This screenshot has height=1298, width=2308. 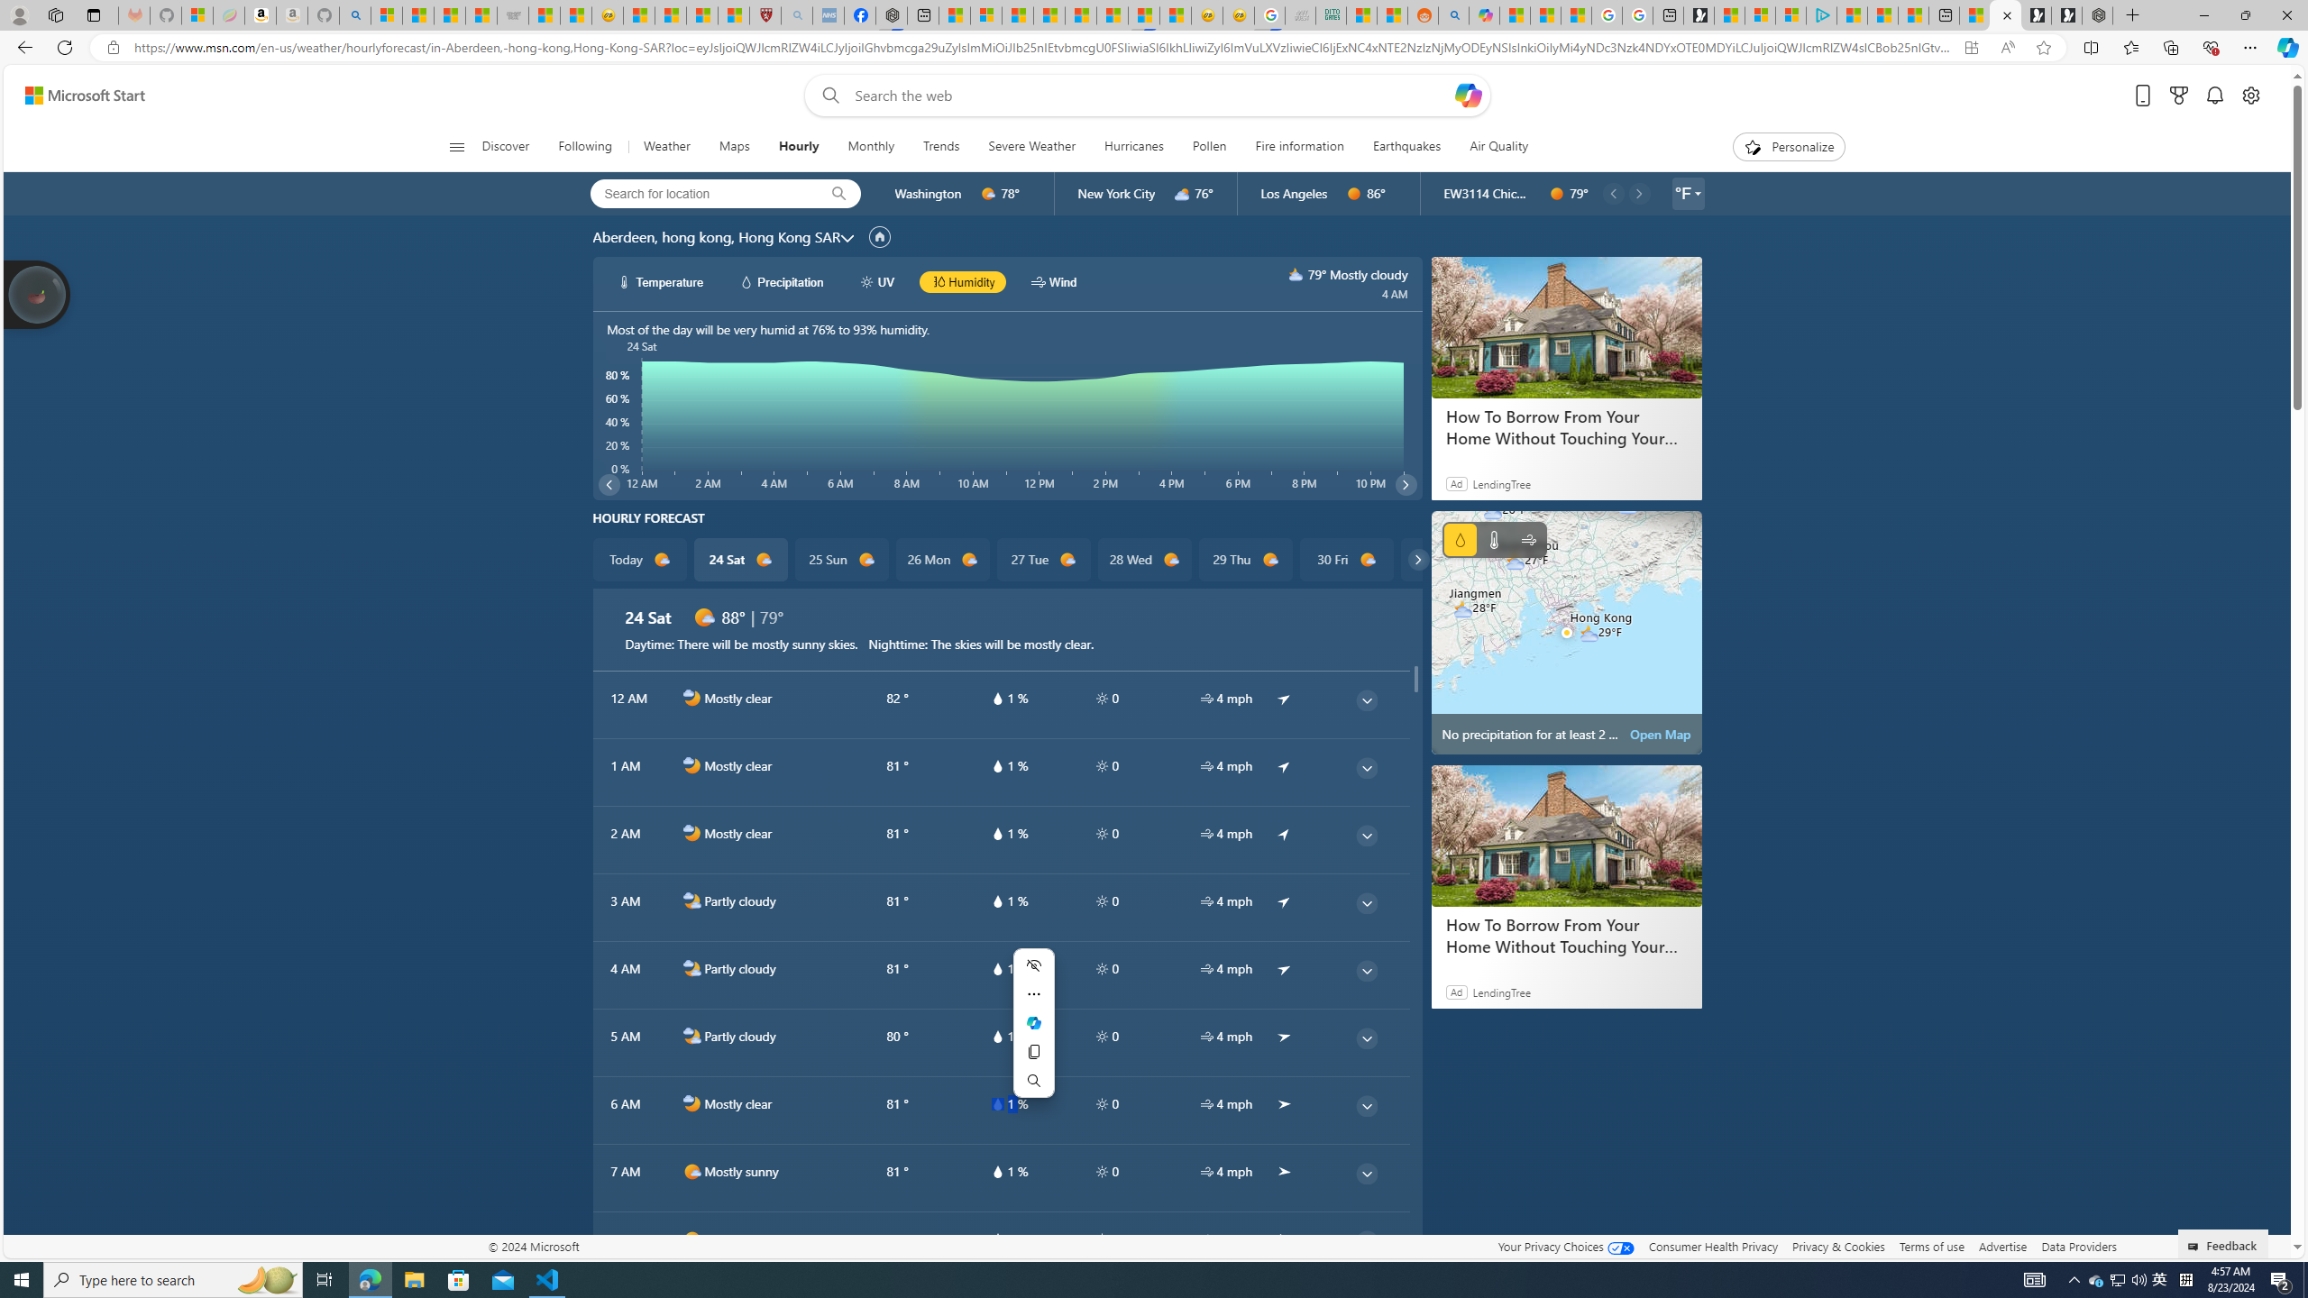 I want to click on locationName/setHomeLocation, so click(x=880, y=236).